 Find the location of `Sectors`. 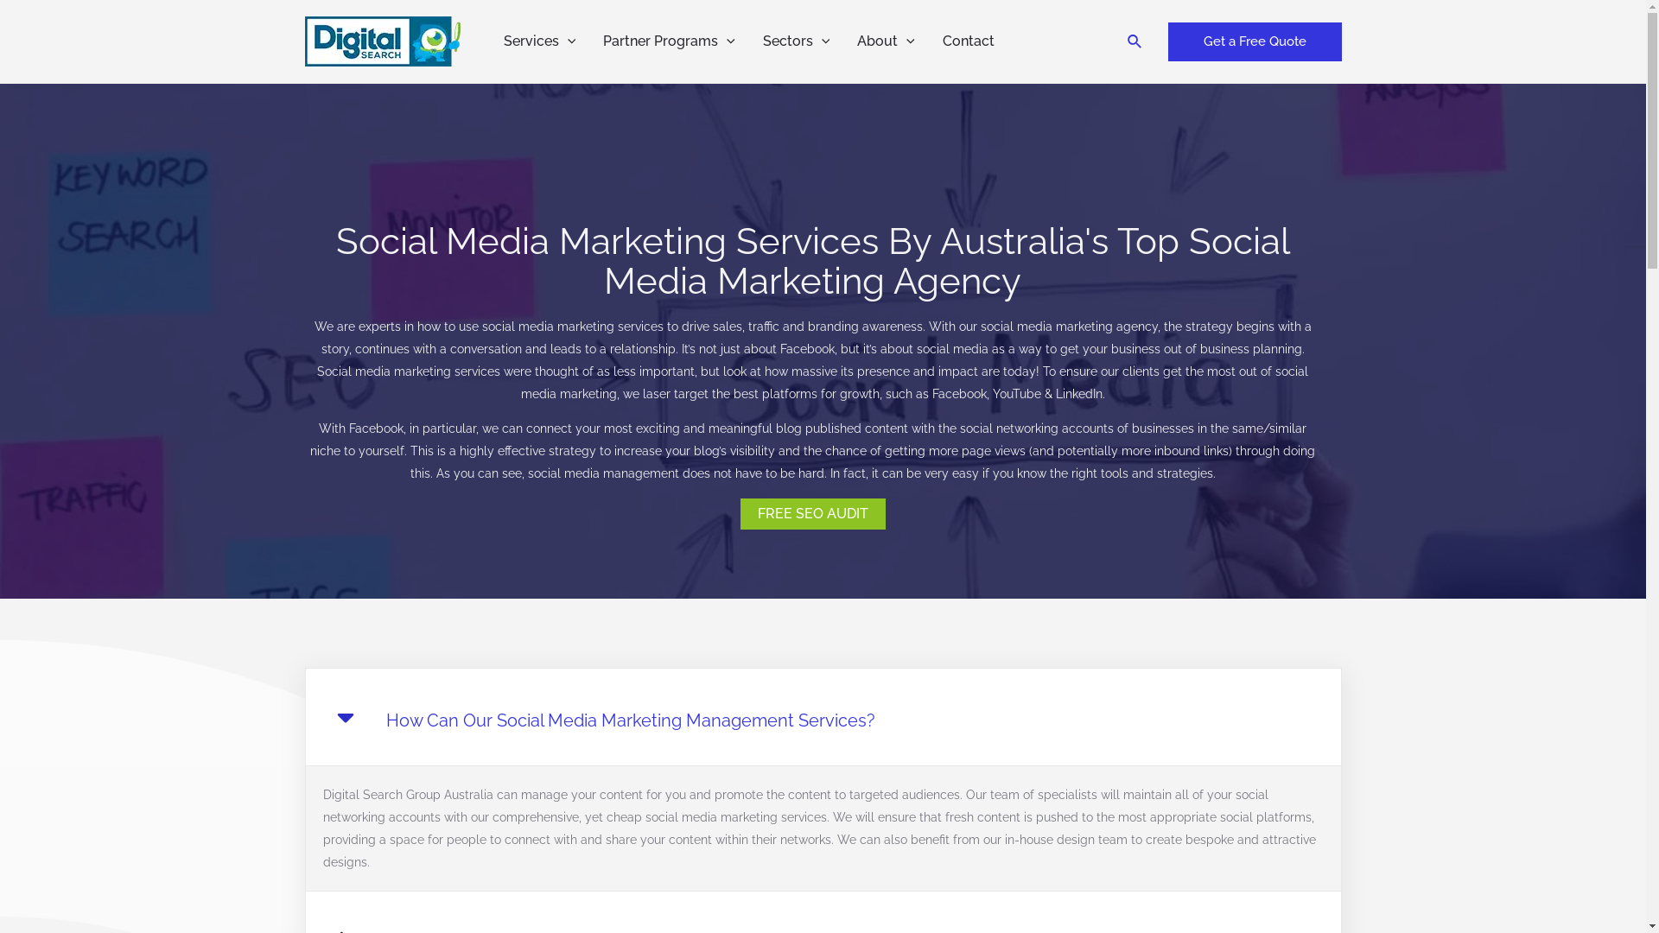

Sectors is located at coordinates (797, 41).